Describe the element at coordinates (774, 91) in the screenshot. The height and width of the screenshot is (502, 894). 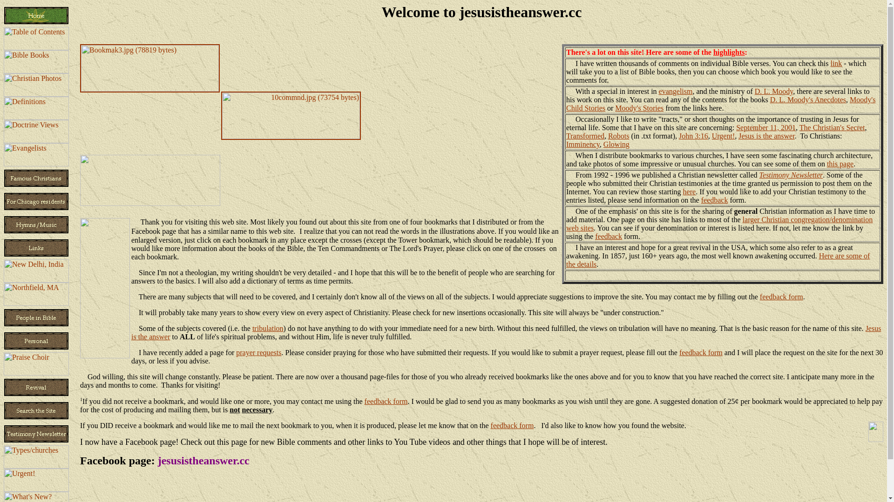
I see `D. L. Moody` at that location.